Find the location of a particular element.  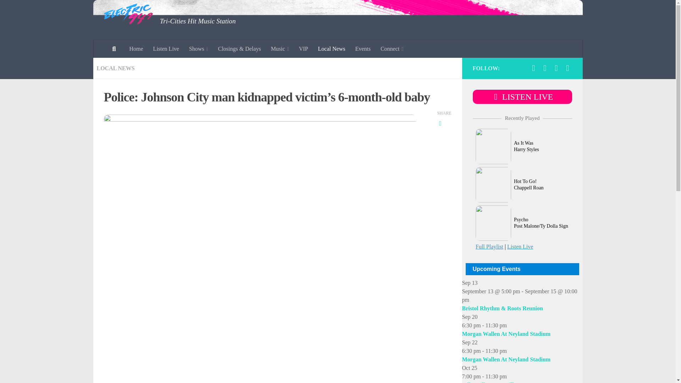

Morgan Wallen At Neyland Stadium is located at coordinates (506, 334).